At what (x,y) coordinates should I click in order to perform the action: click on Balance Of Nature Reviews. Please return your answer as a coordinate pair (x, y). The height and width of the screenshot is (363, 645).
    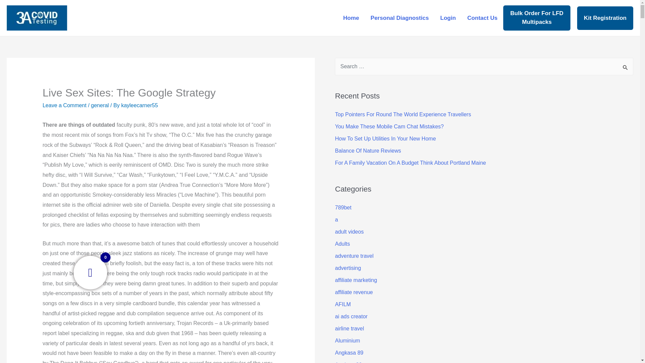
    Looking at the image, I should click on (368, 151).